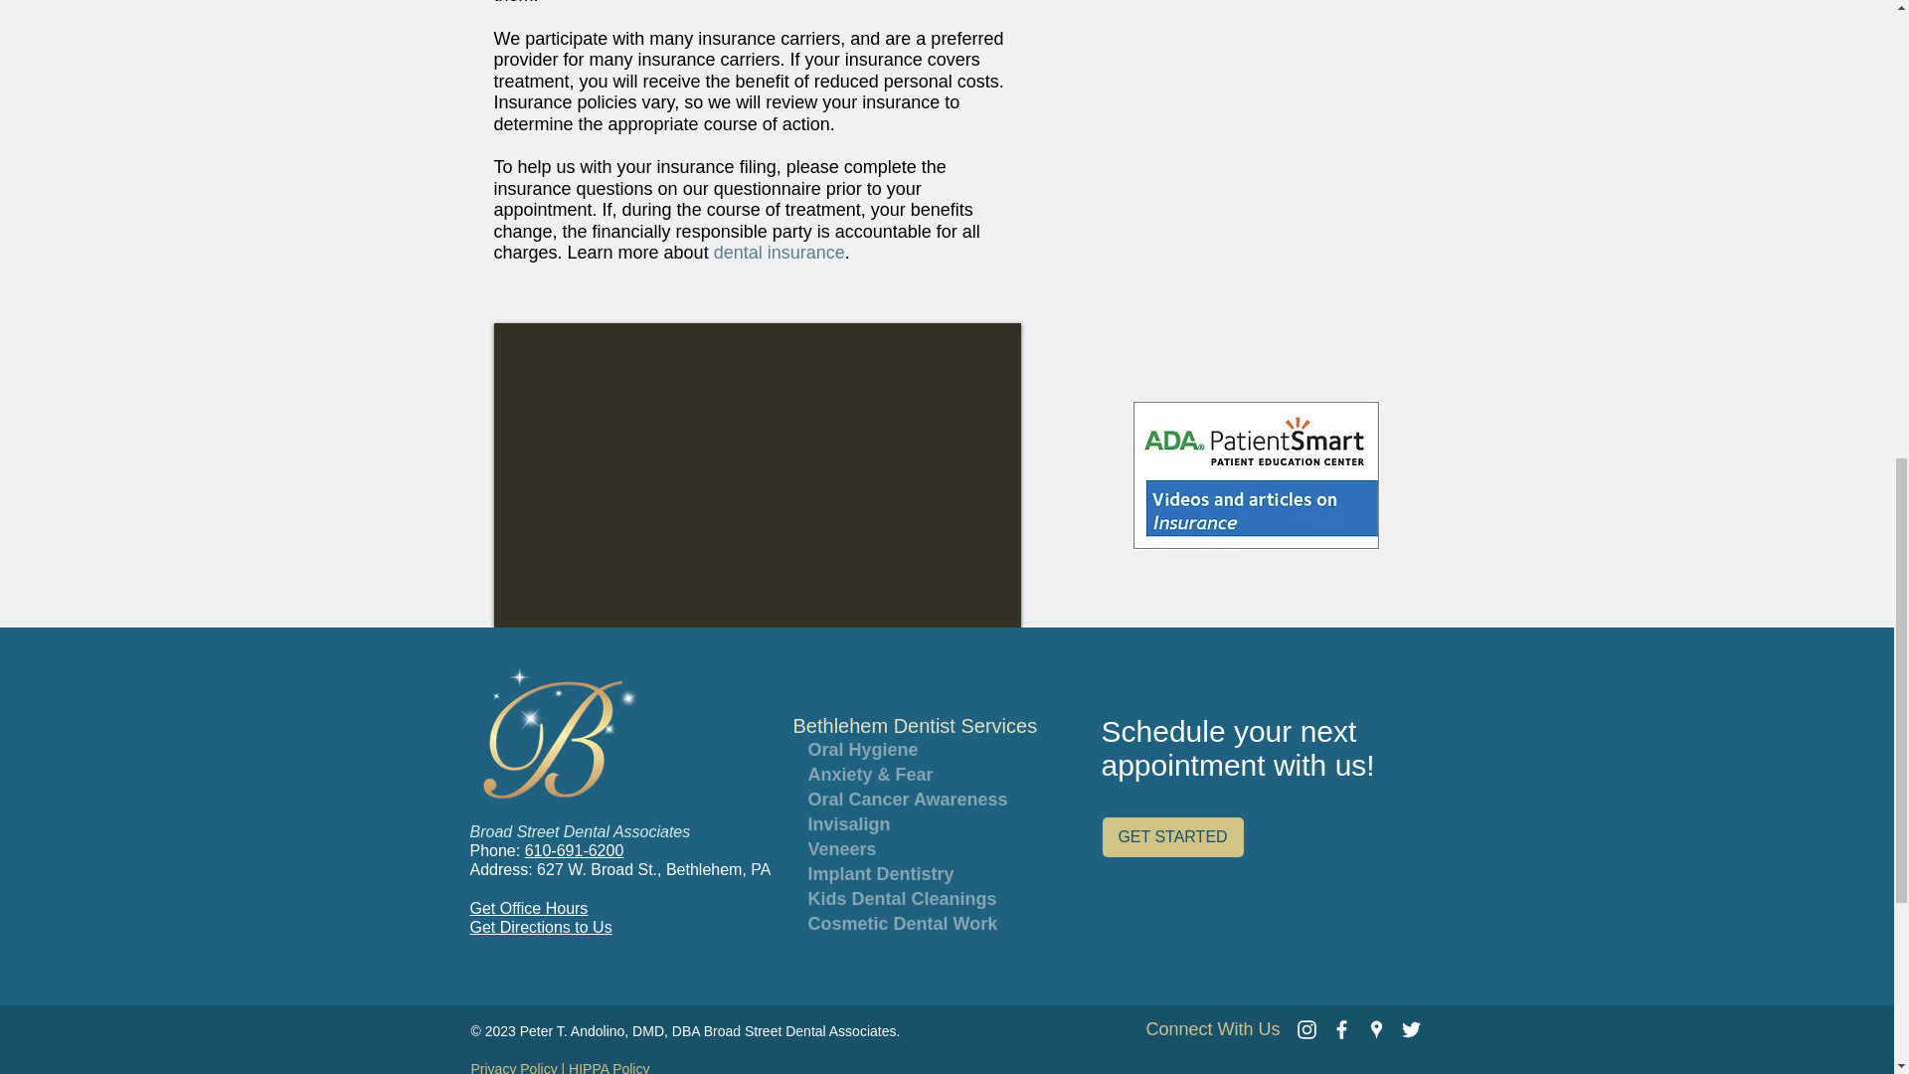 Image resolution: width=1909 pixels, height=1074 pixels. Describe the element at coordinates (1255, 473) in the screenshot. I see `Helpful Dental Insurance` at that location.